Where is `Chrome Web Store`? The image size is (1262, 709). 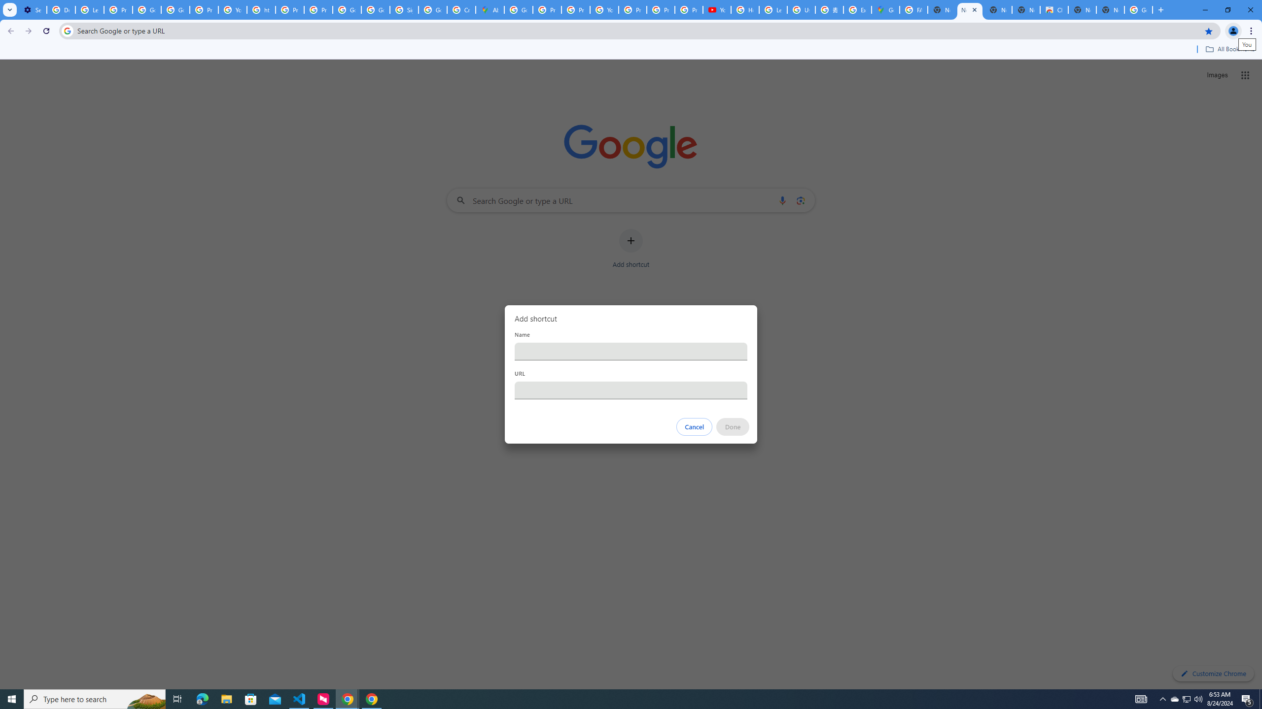 Chrome Web Store is located at coordinates (1054, 10).